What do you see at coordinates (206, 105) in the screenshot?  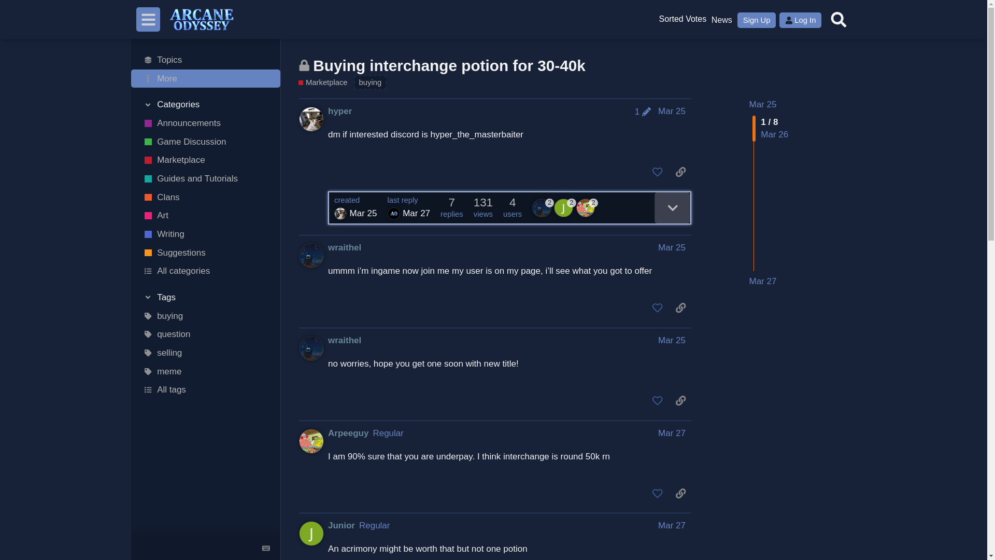 I see `Toggle section` at bounding box center [206, 105].